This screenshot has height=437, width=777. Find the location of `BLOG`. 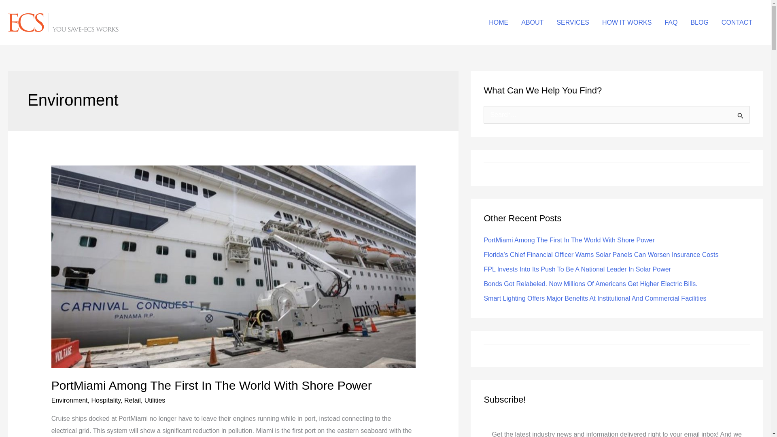

BLOG is located at coordinates (699, 22).